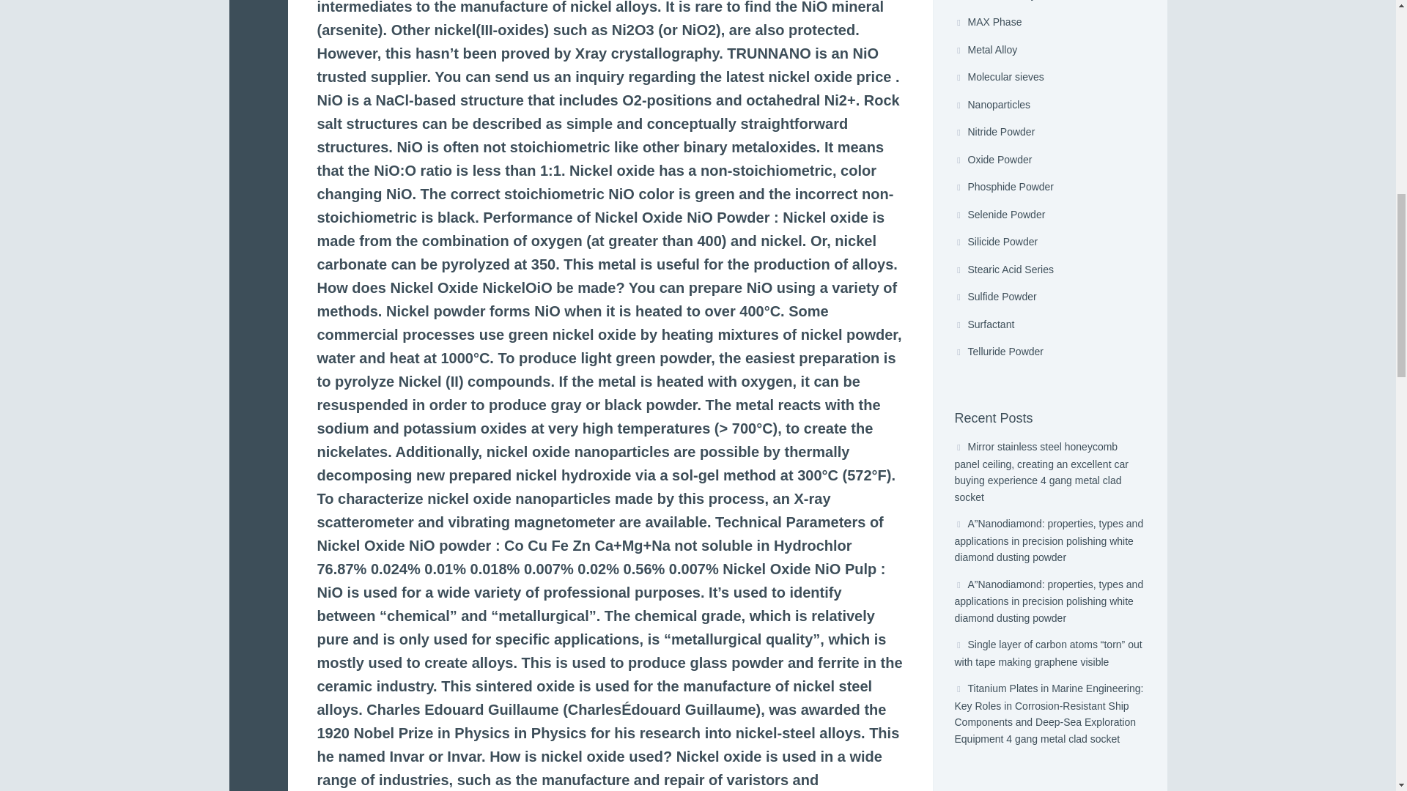 Image resolution: width=1407 pixels, height=791 pixels. What do you see at coordinates (1049, 4) in the screenshot?
I see `Lithium Battery Anode` at bounding box center [1049, 4].